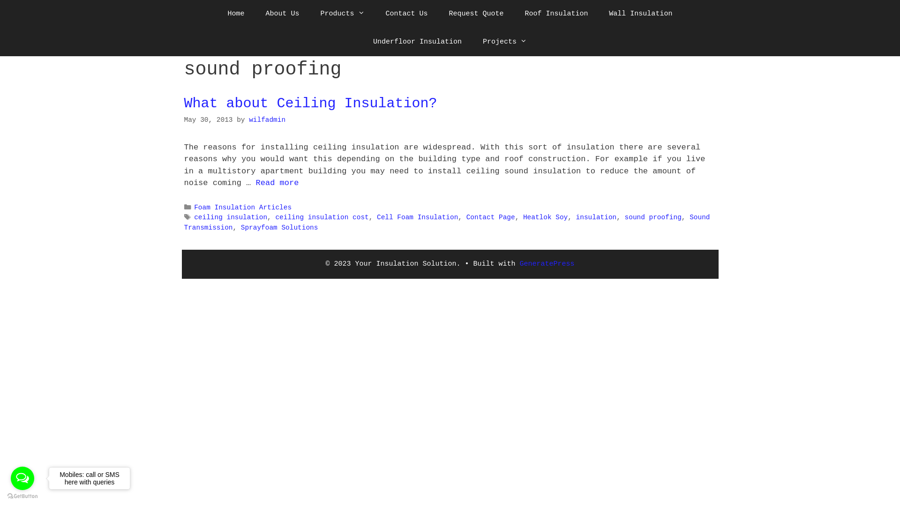  I want to click on Products, so click(343, 14).